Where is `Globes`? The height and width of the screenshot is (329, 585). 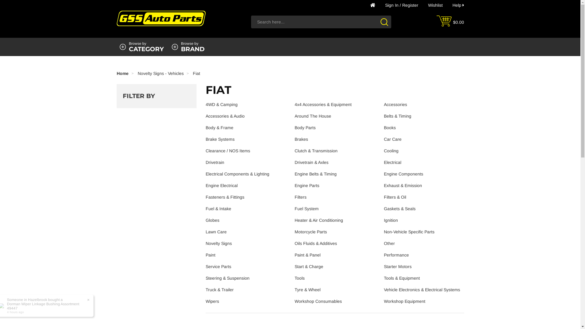 Globes is located at coordinates (213, 220).